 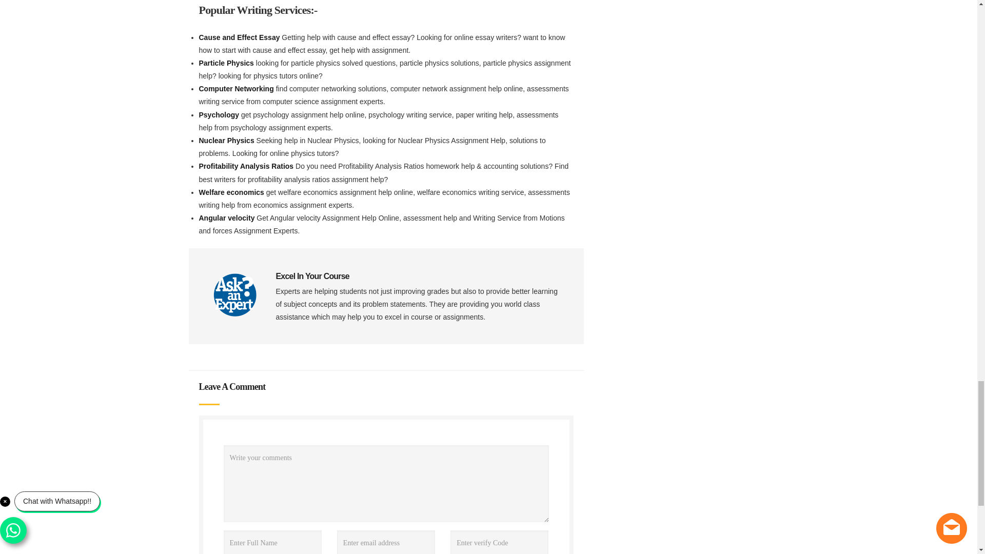 What do you see at coordinates (240, 37) in the screenshot?
I see `Cause and Effect Essay` at bounding box center [240, 37].